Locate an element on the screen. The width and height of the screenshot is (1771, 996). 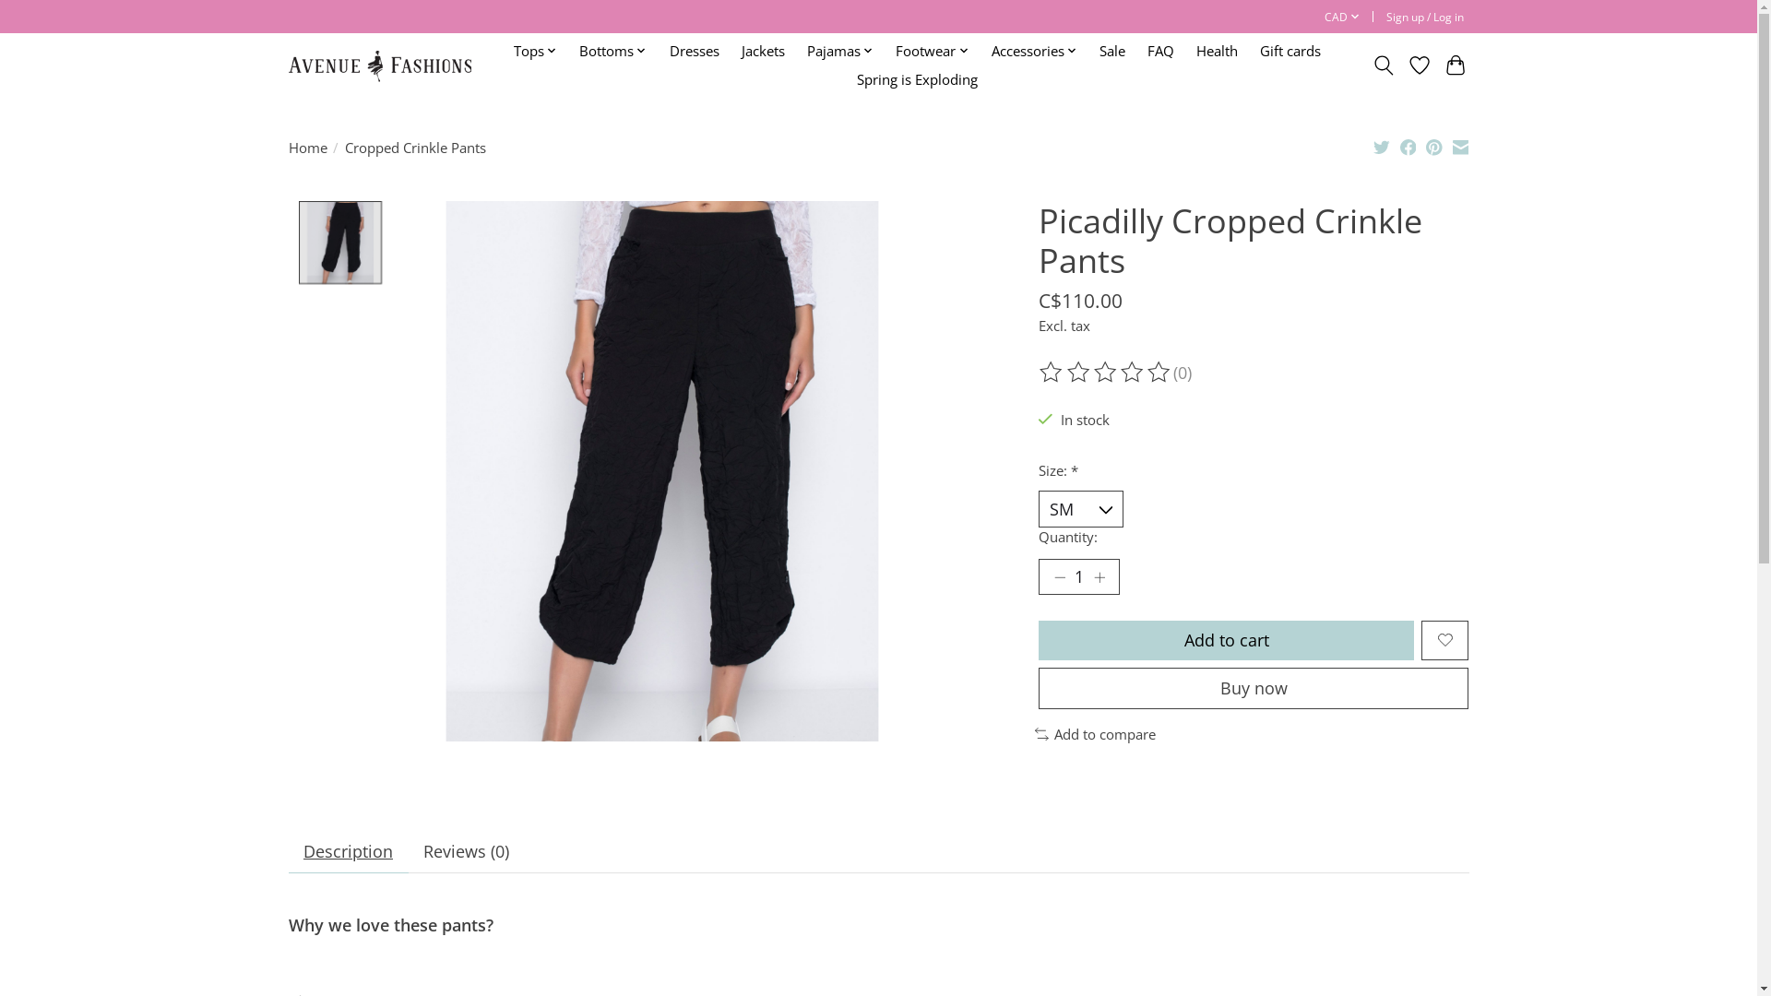
Share on Pinterest is located at coordinates (1434, 149).